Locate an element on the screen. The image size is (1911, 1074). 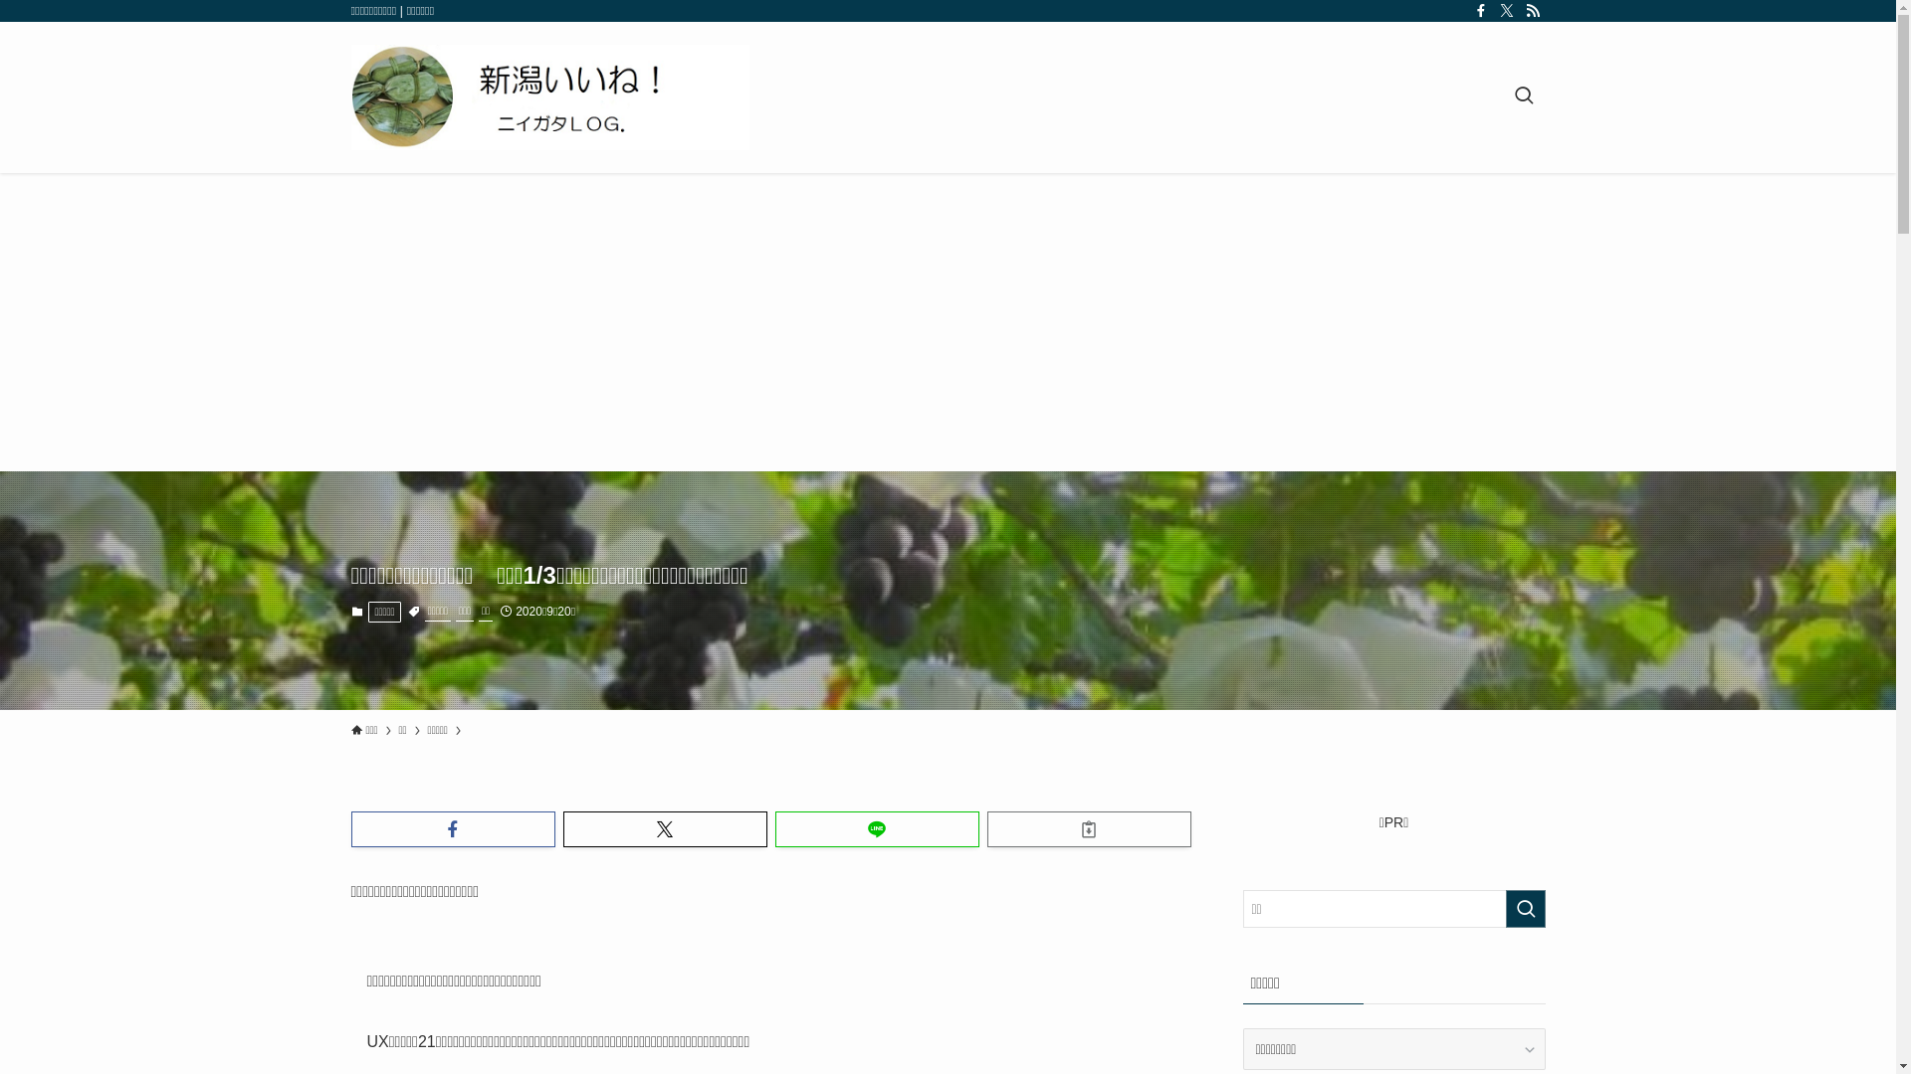
search is located at coordinates (1210, 553).